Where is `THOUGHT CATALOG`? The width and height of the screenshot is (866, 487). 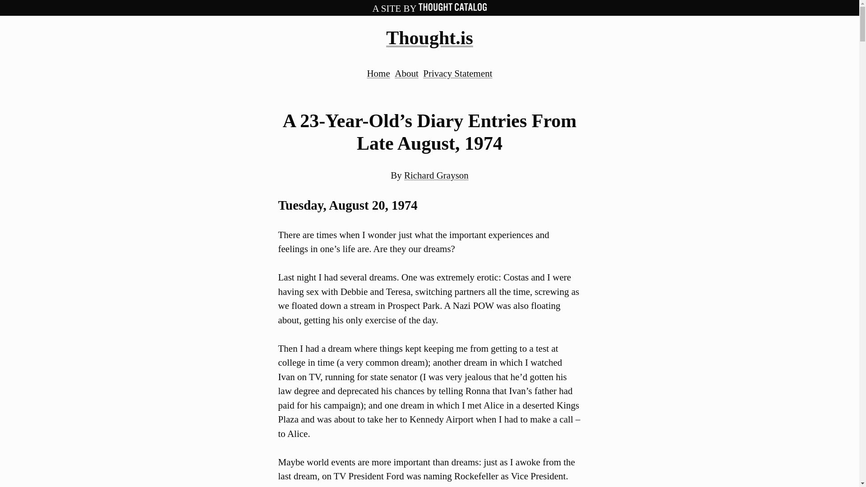
THOUGHT CATALOG is located at coordinates (452, 8).